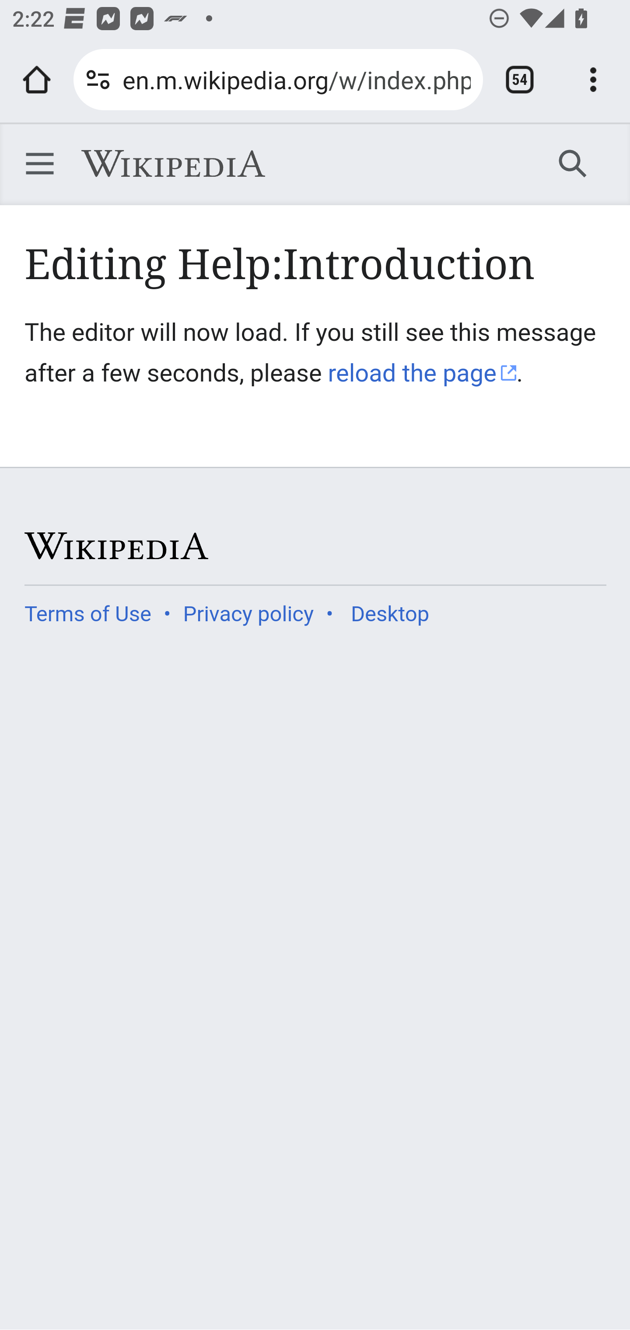  What do you see at coordinates (593, 80) in the screenshot?
I see `Customize and control Google Chrome` at bounding box center [593, 80].